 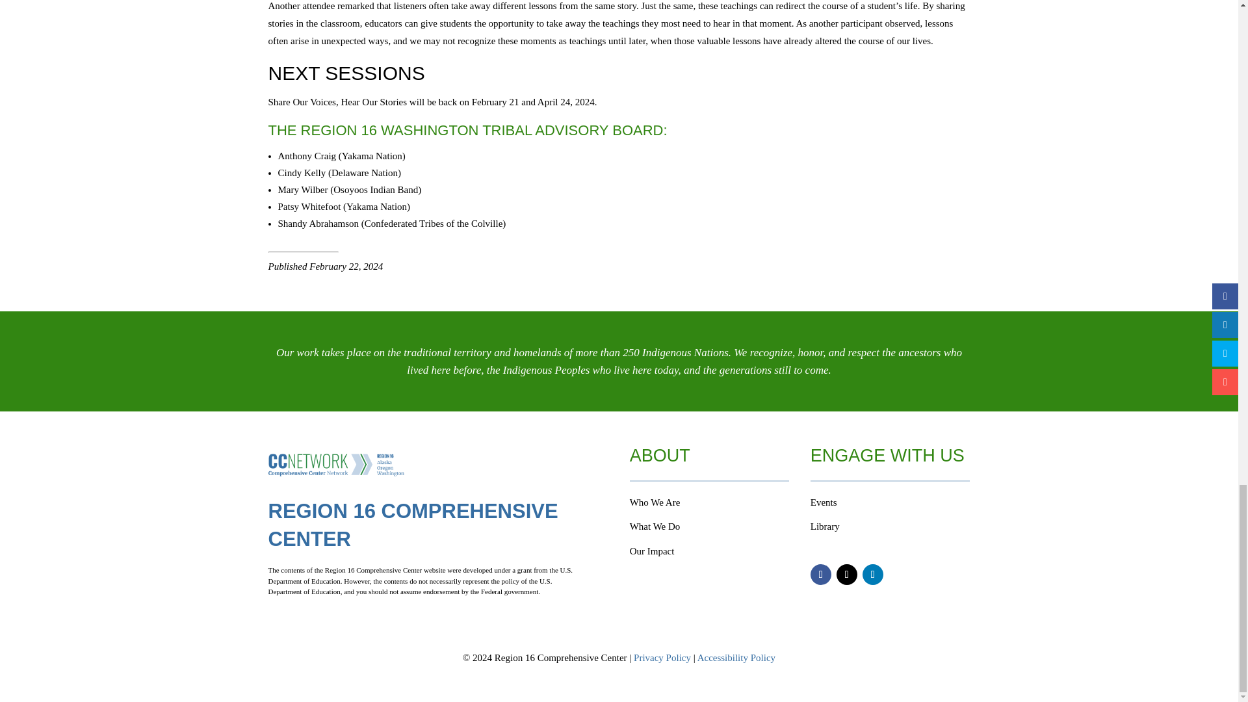 What do you see at coordinates (655, 526) in the screenshot?
I see `What We Do` at bounding box center [655, 526].